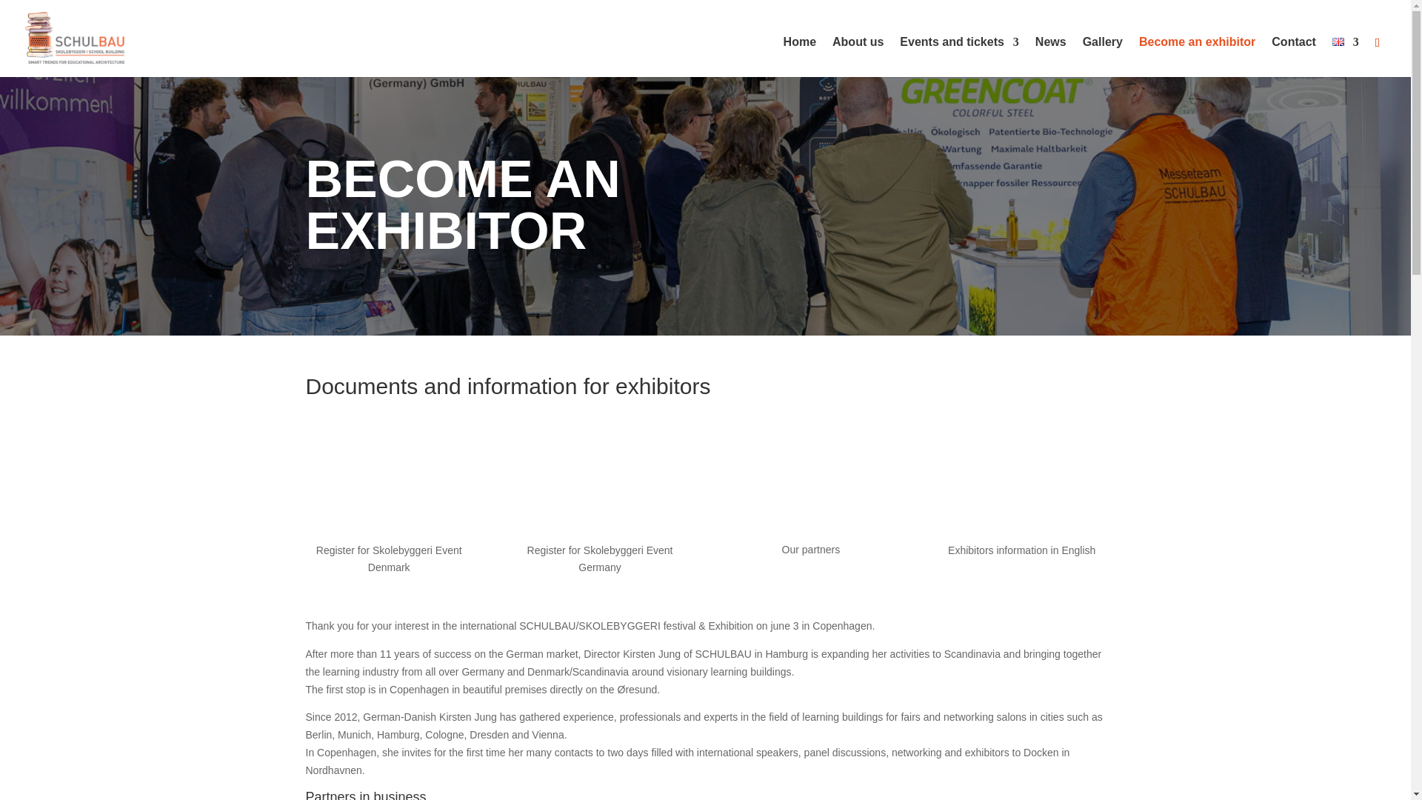 Image resolution: width=1422 pixels, height=800 pixels. What do you see at coordinates (1293, 56) in the screenshot?
I see `Contact` at bounding box center [1293, 56].